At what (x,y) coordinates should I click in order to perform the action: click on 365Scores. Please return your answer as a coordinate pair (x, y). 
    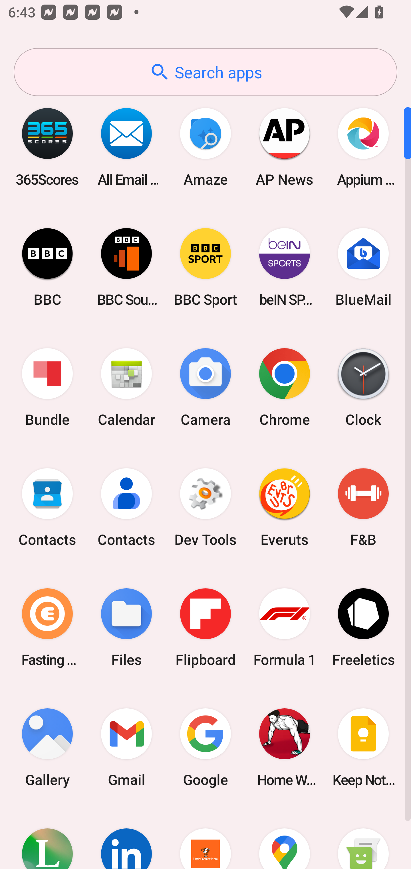
    Looking at the image, I should click on (47, 147).